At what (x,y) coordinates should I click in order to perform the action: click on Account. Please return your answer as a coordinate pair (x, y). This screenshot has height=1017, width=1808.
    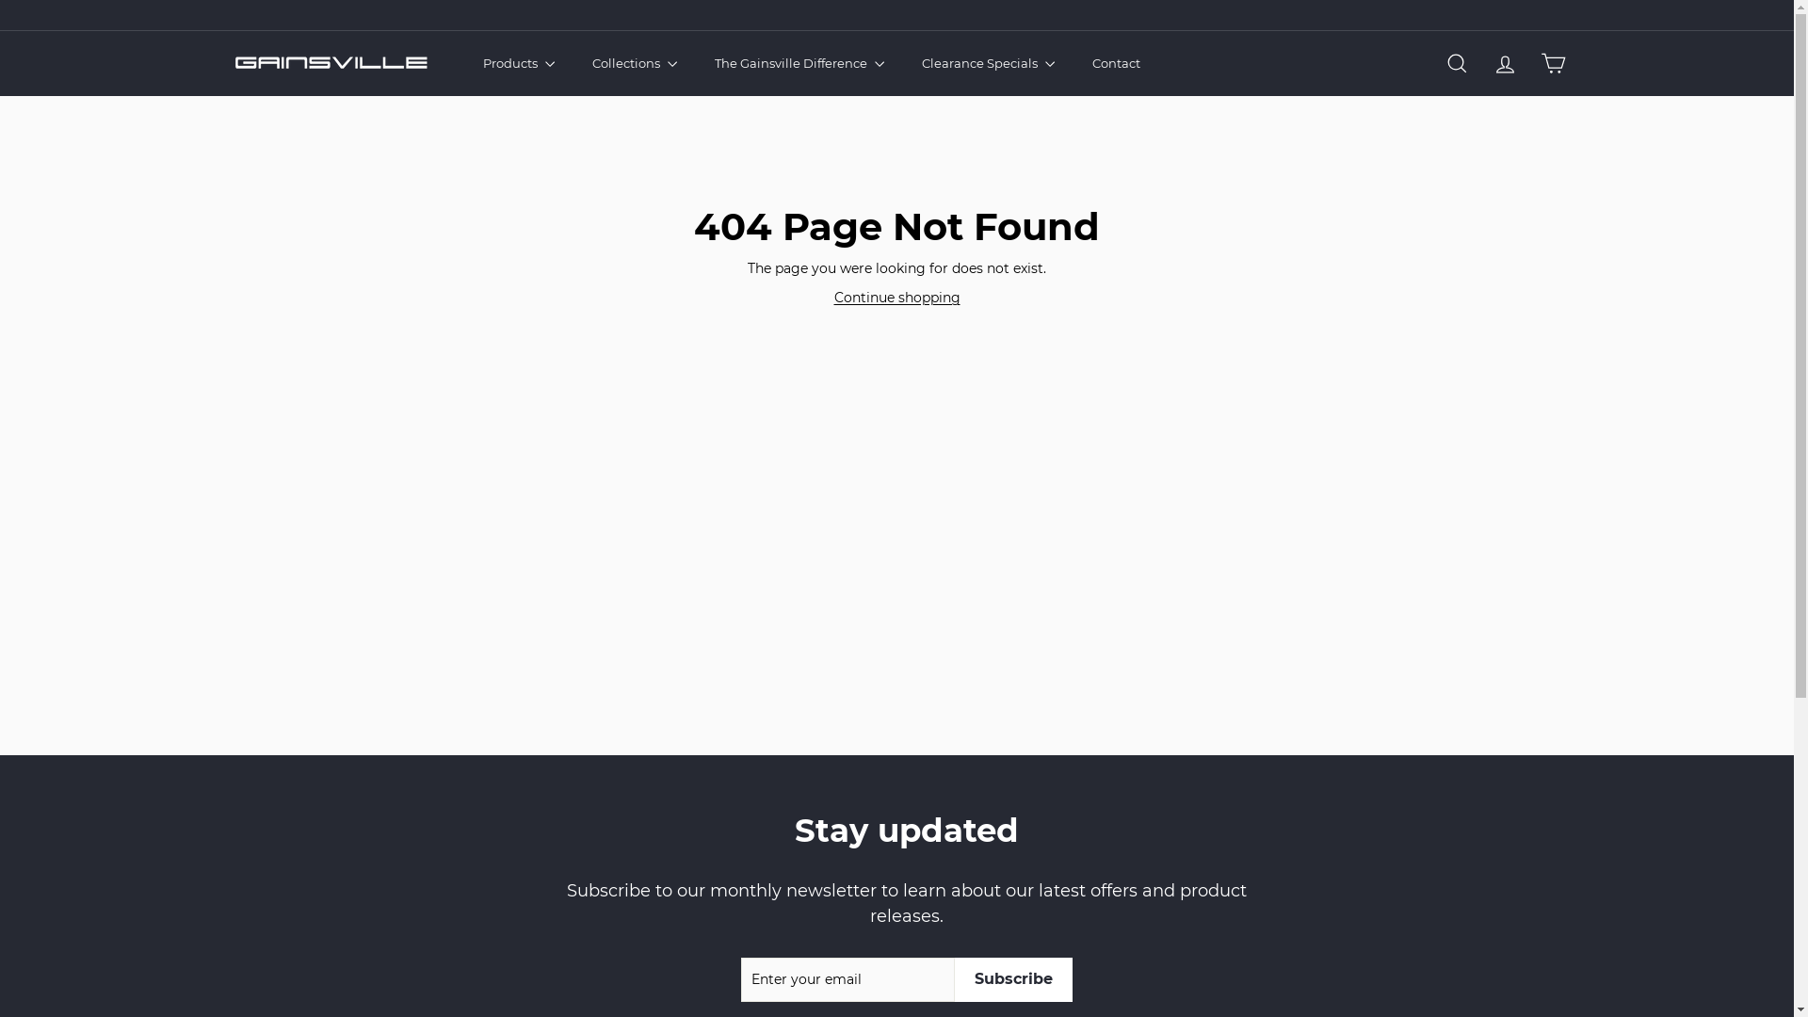
    Looking at the image, I should click on (1505, 64).